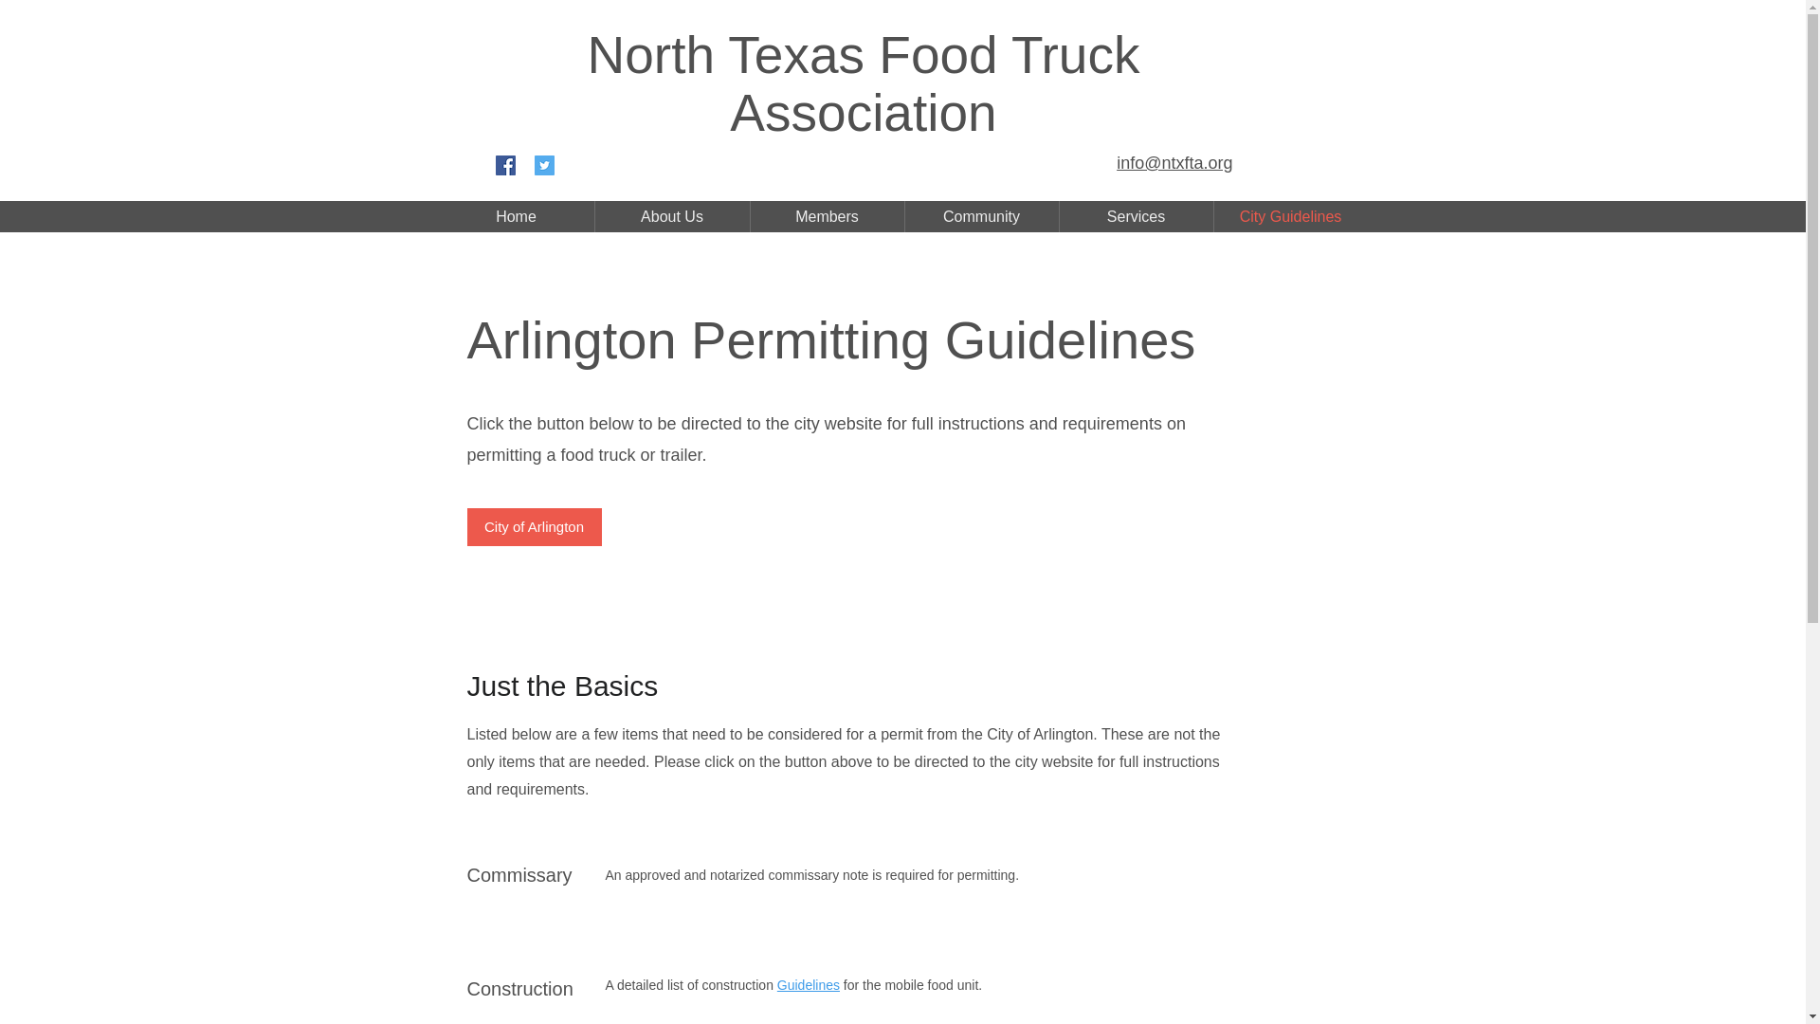 The height and width of the screenshot is (1024, 1820). I want to click on About Us, so click(672, 216).